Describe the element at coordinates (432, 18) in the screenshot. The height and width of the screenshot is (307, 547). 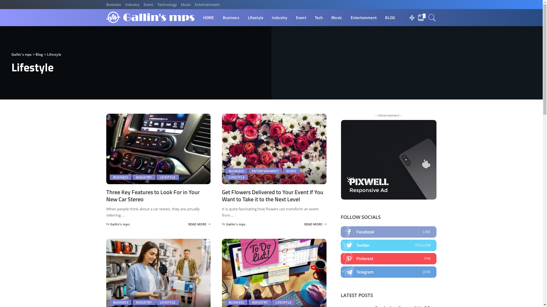
I see `Search` at that location.